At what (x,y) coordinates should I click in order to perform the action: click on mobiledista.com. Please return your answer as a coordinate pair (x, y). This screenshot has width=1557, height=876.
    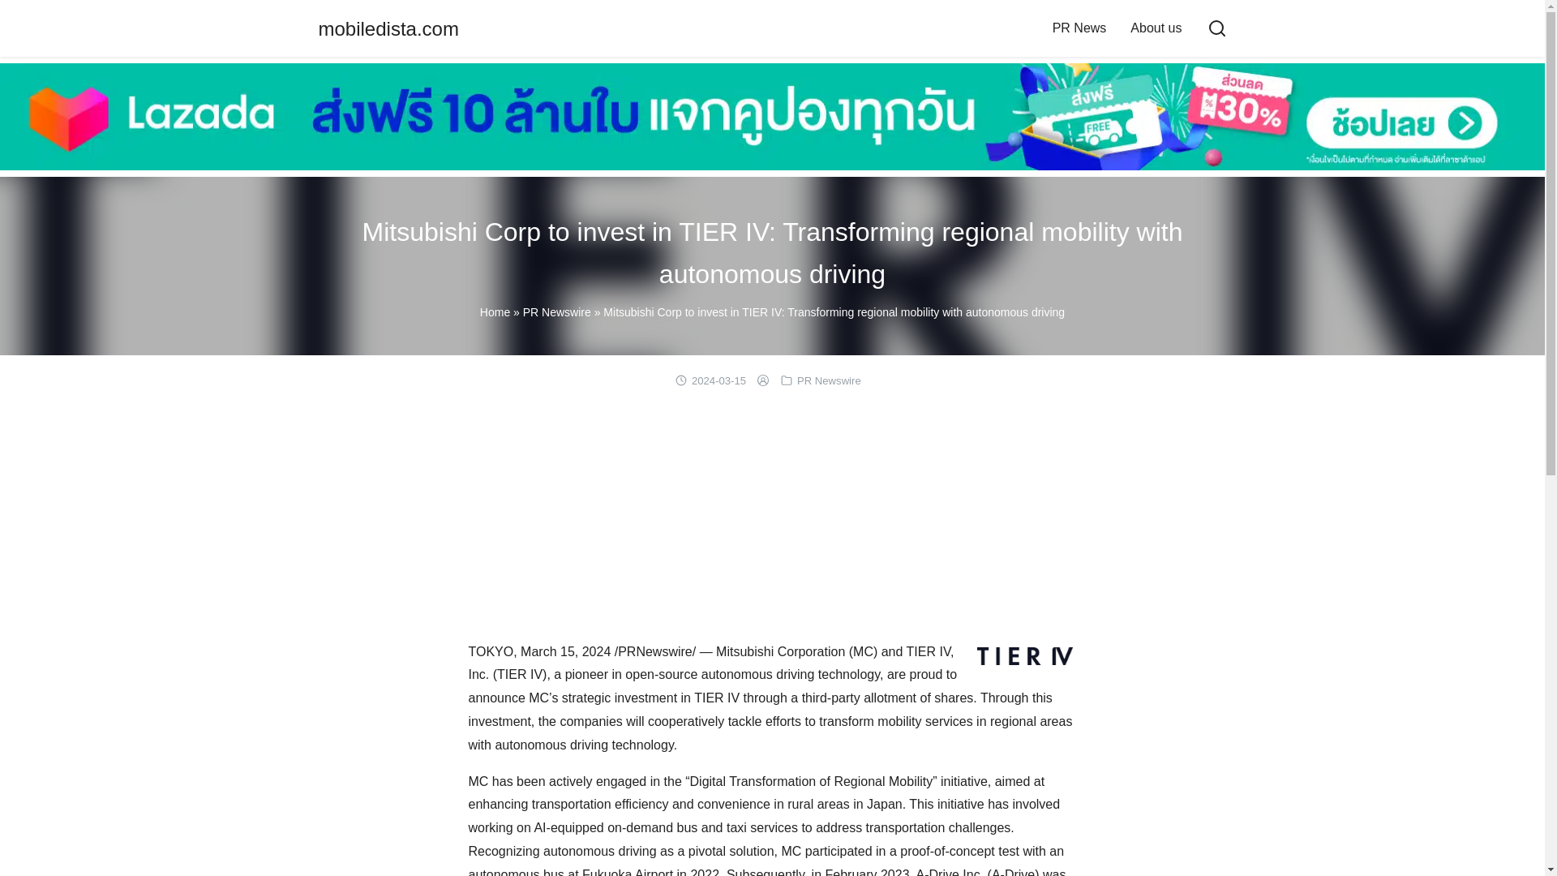
    Looking at the image, I should click on (388, 28).